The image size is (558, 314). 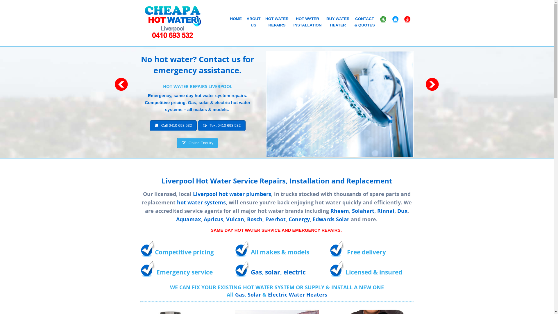 What do you see at coordinates (295, 272) in the screenshot?
I see `electric` at bounding box center [295, 272].